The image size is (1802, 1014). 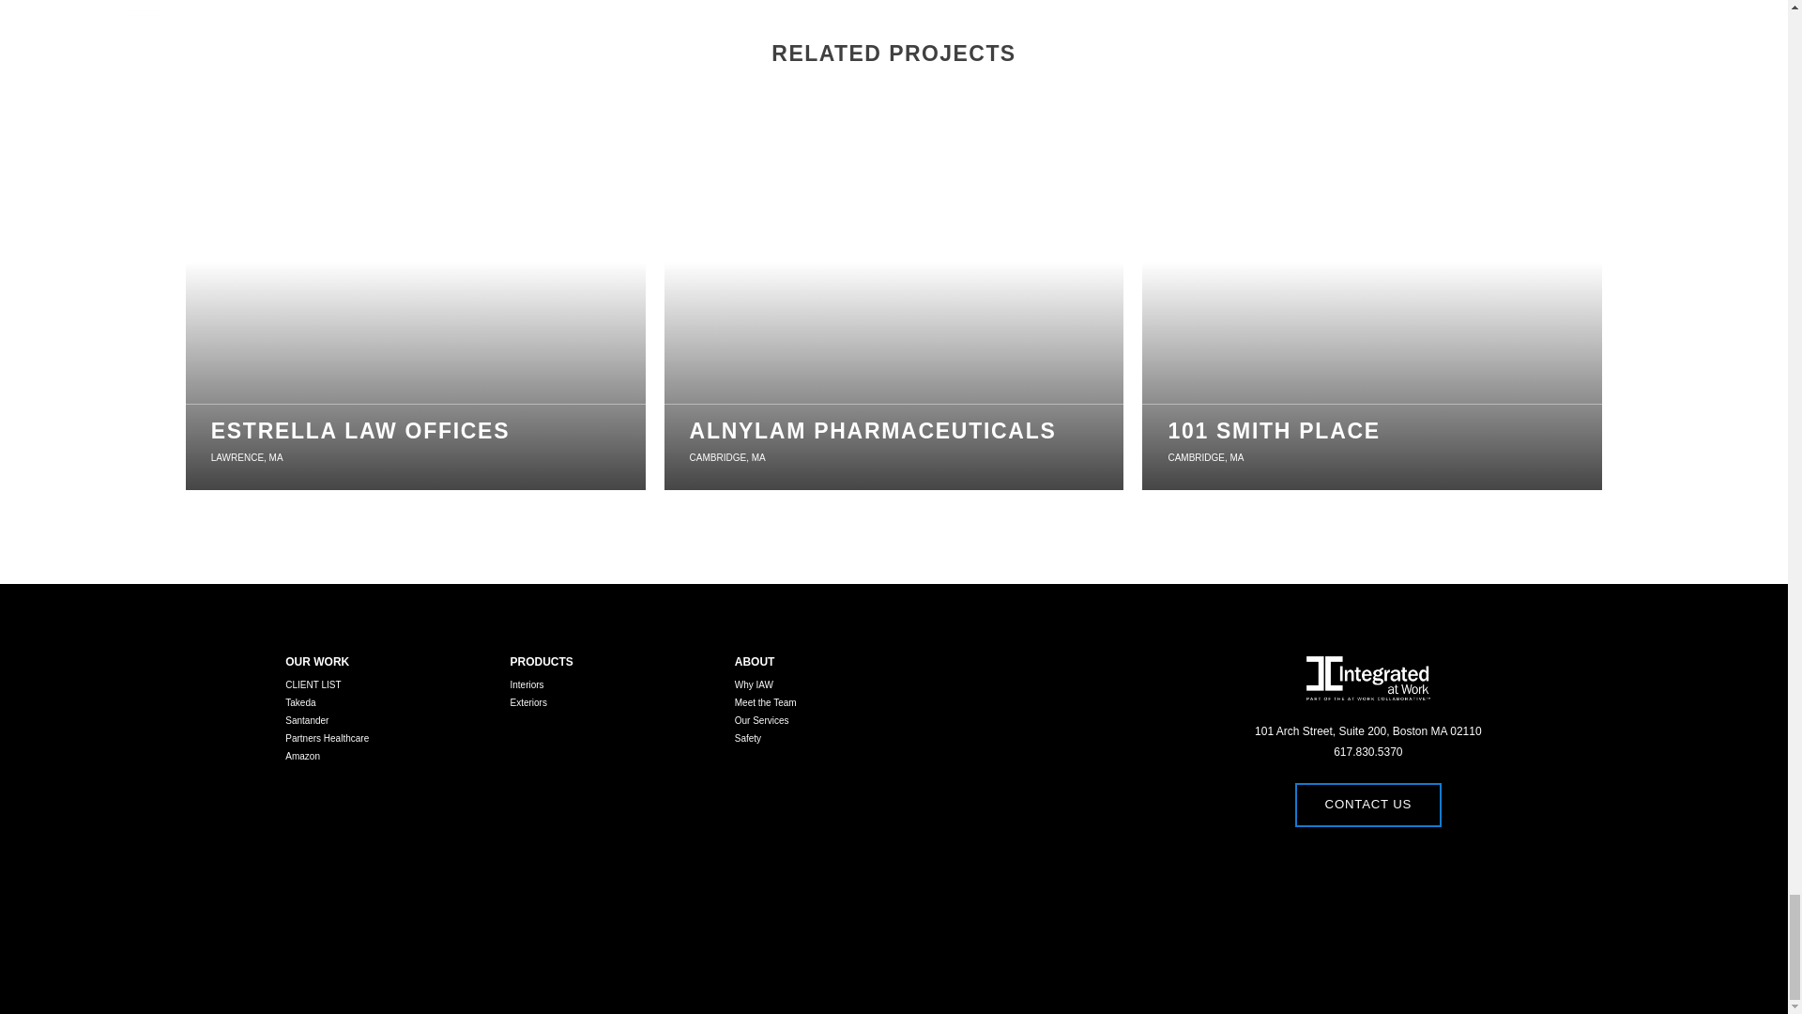 I want to click on Meet the Team, so click(x=837, y=721).